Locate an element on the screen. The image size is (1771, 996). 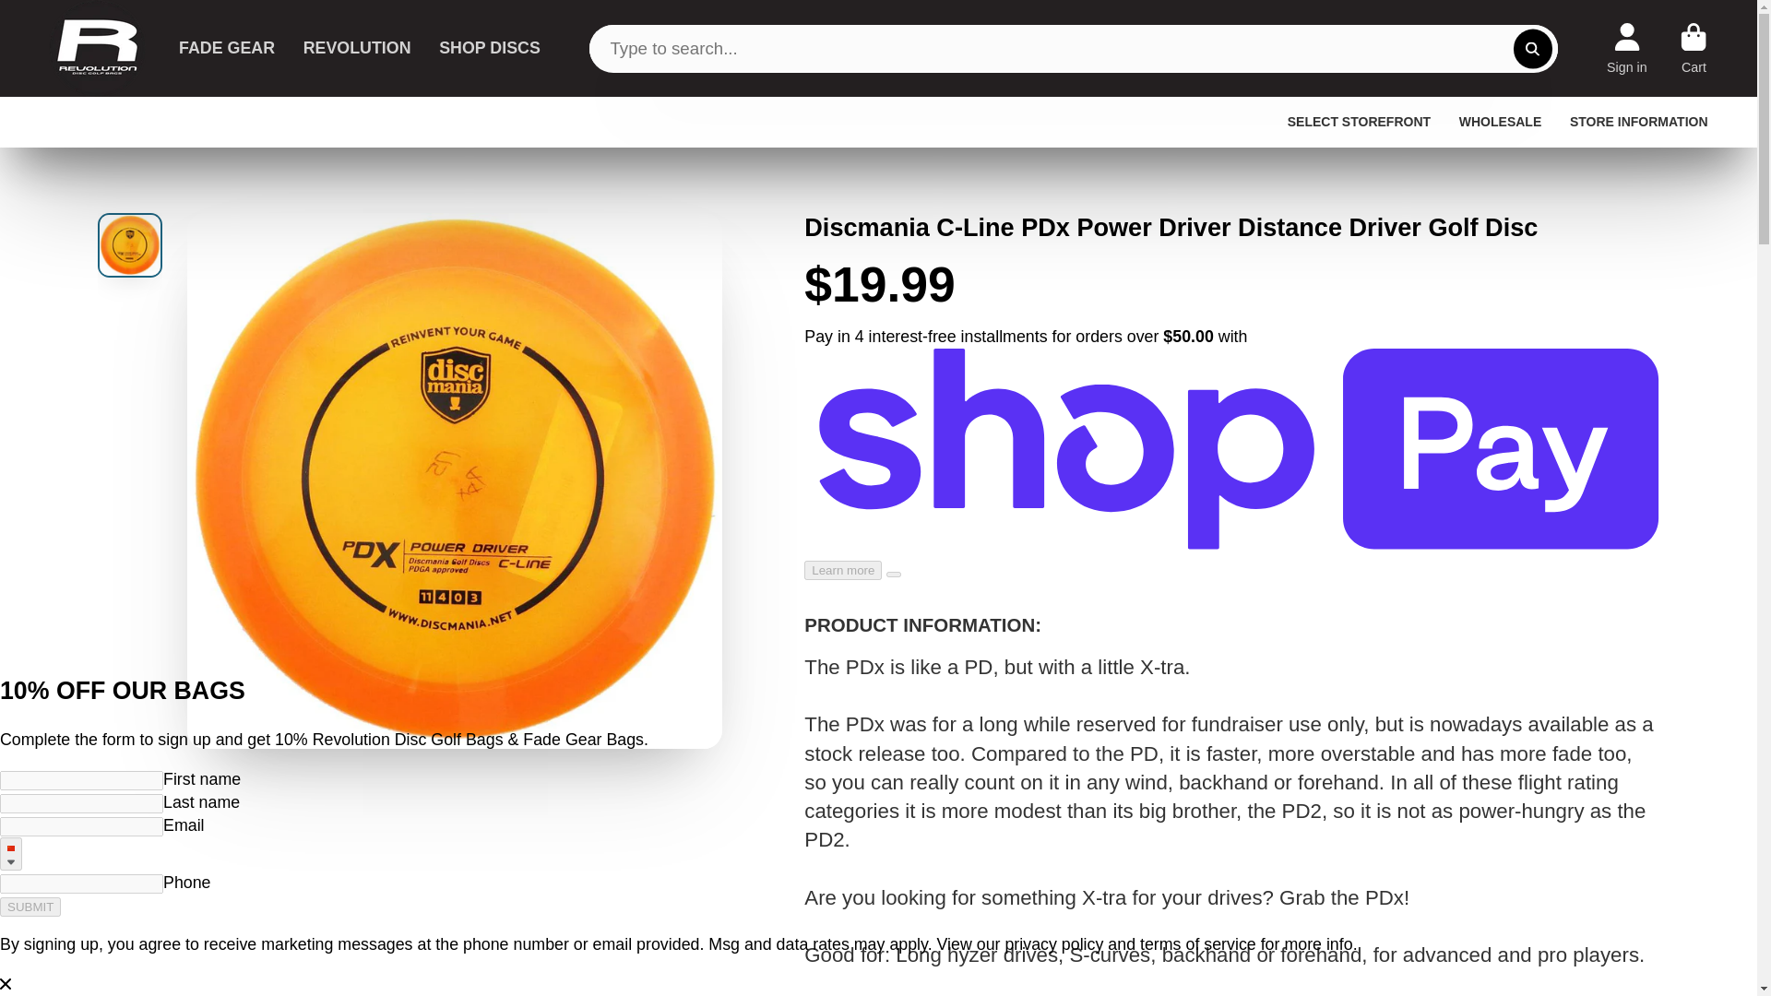
Logo is located at coordinates (97, 48).